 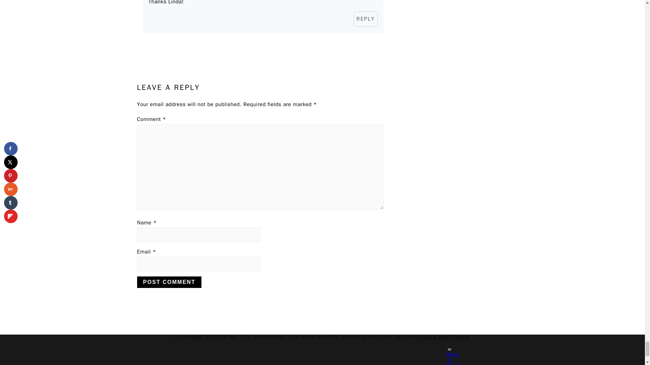 I want to click on Post Comment, so click(x=169, y=282).